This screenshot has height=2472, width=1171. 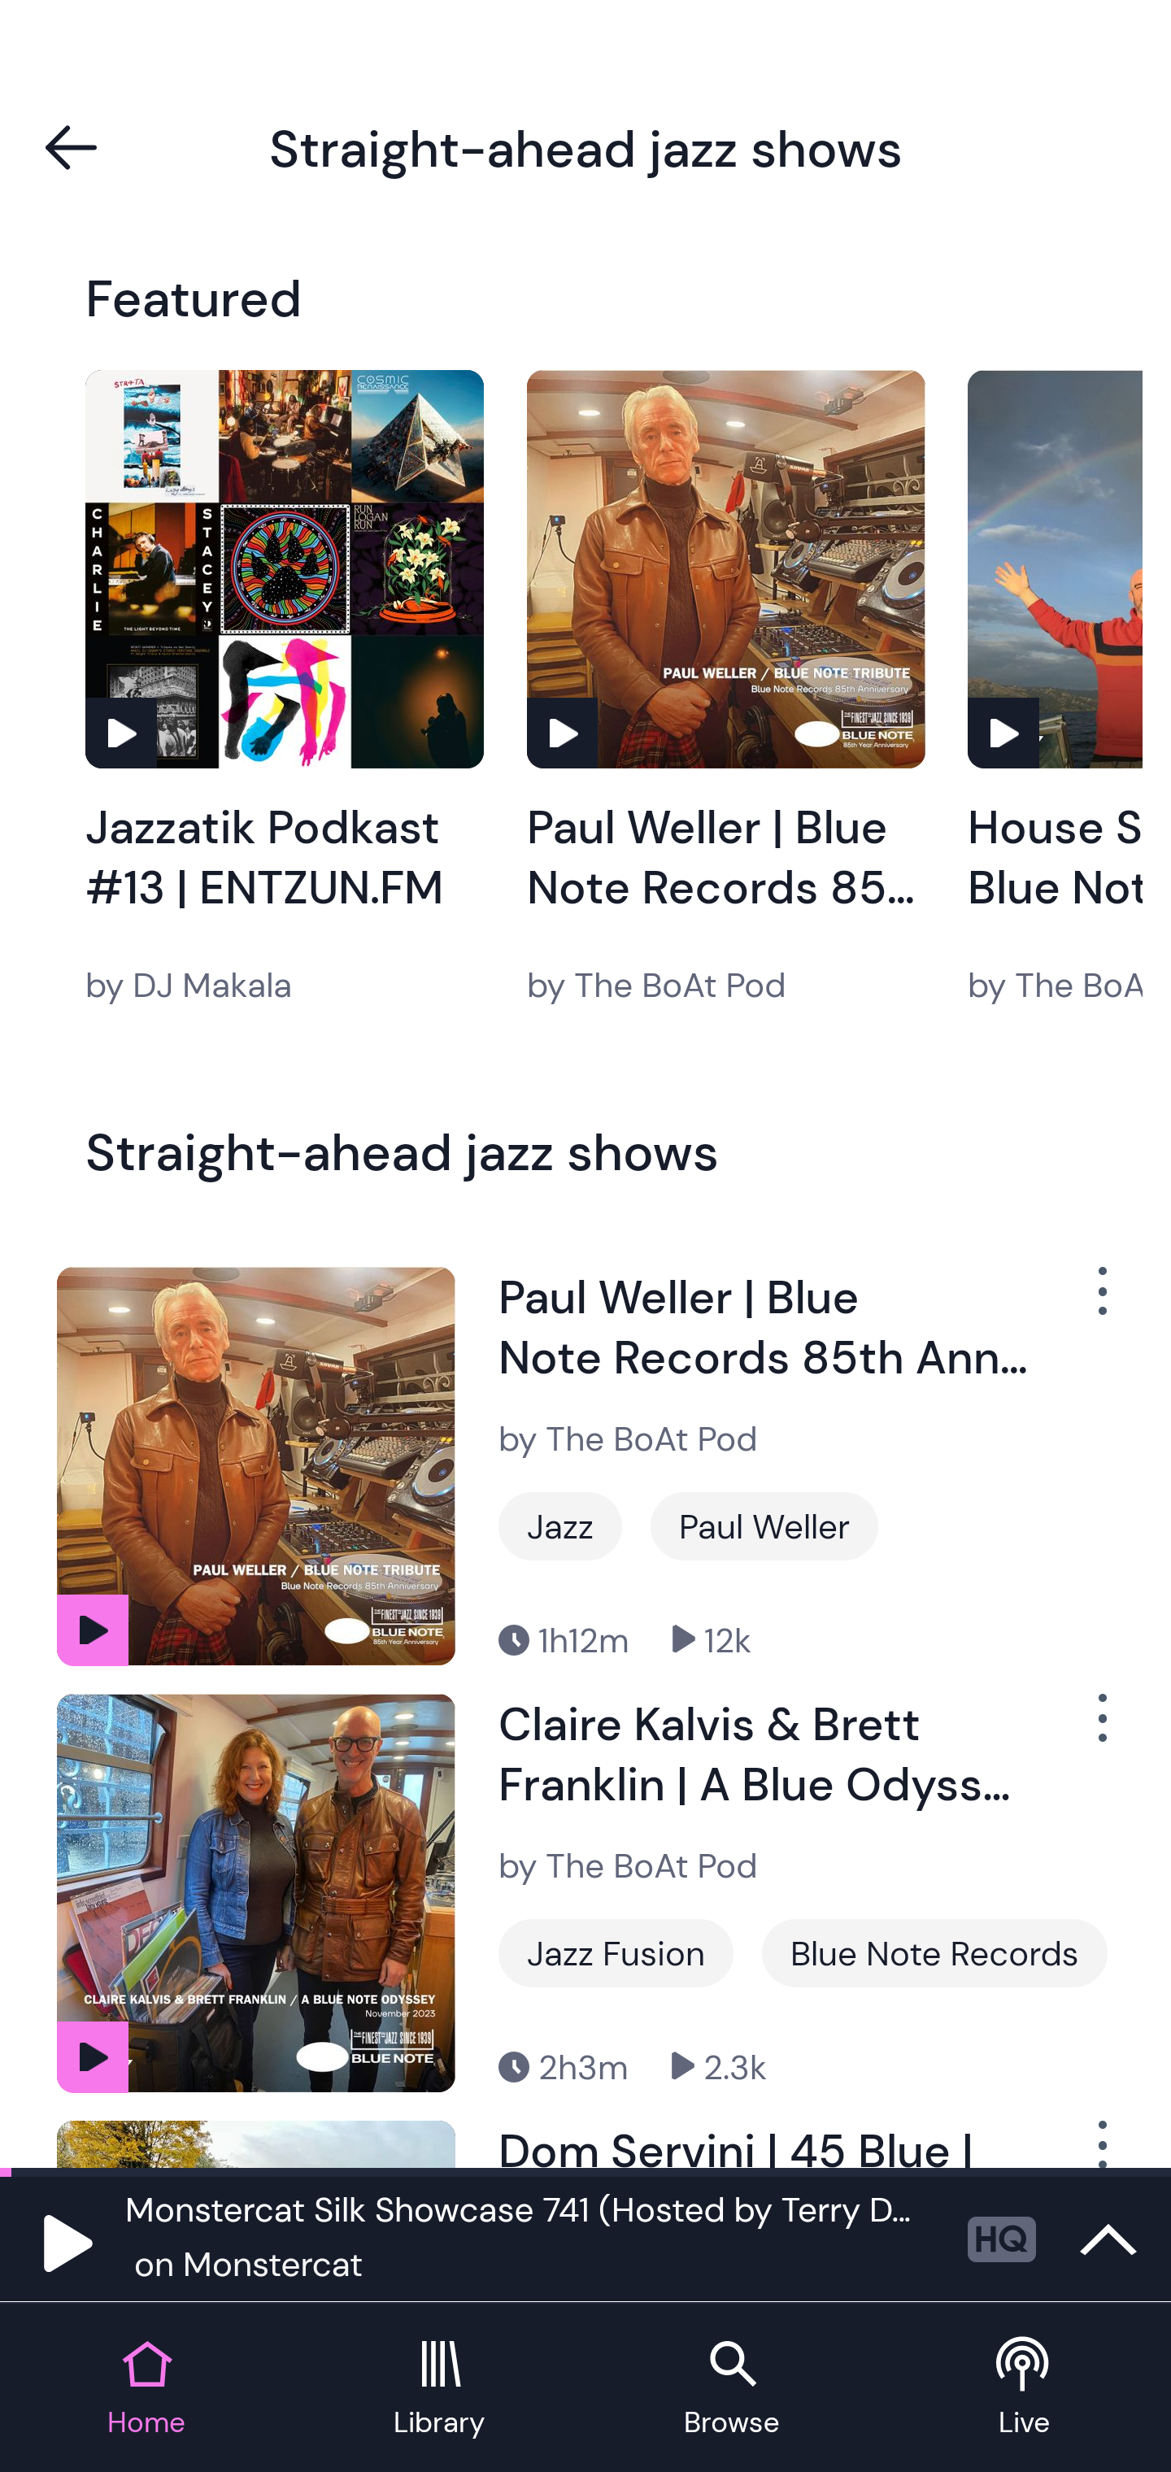 What do you see at coordinates (146, 2389) in the screenshot?
I see `Home tab Home` at bounding box center [146, 2389].